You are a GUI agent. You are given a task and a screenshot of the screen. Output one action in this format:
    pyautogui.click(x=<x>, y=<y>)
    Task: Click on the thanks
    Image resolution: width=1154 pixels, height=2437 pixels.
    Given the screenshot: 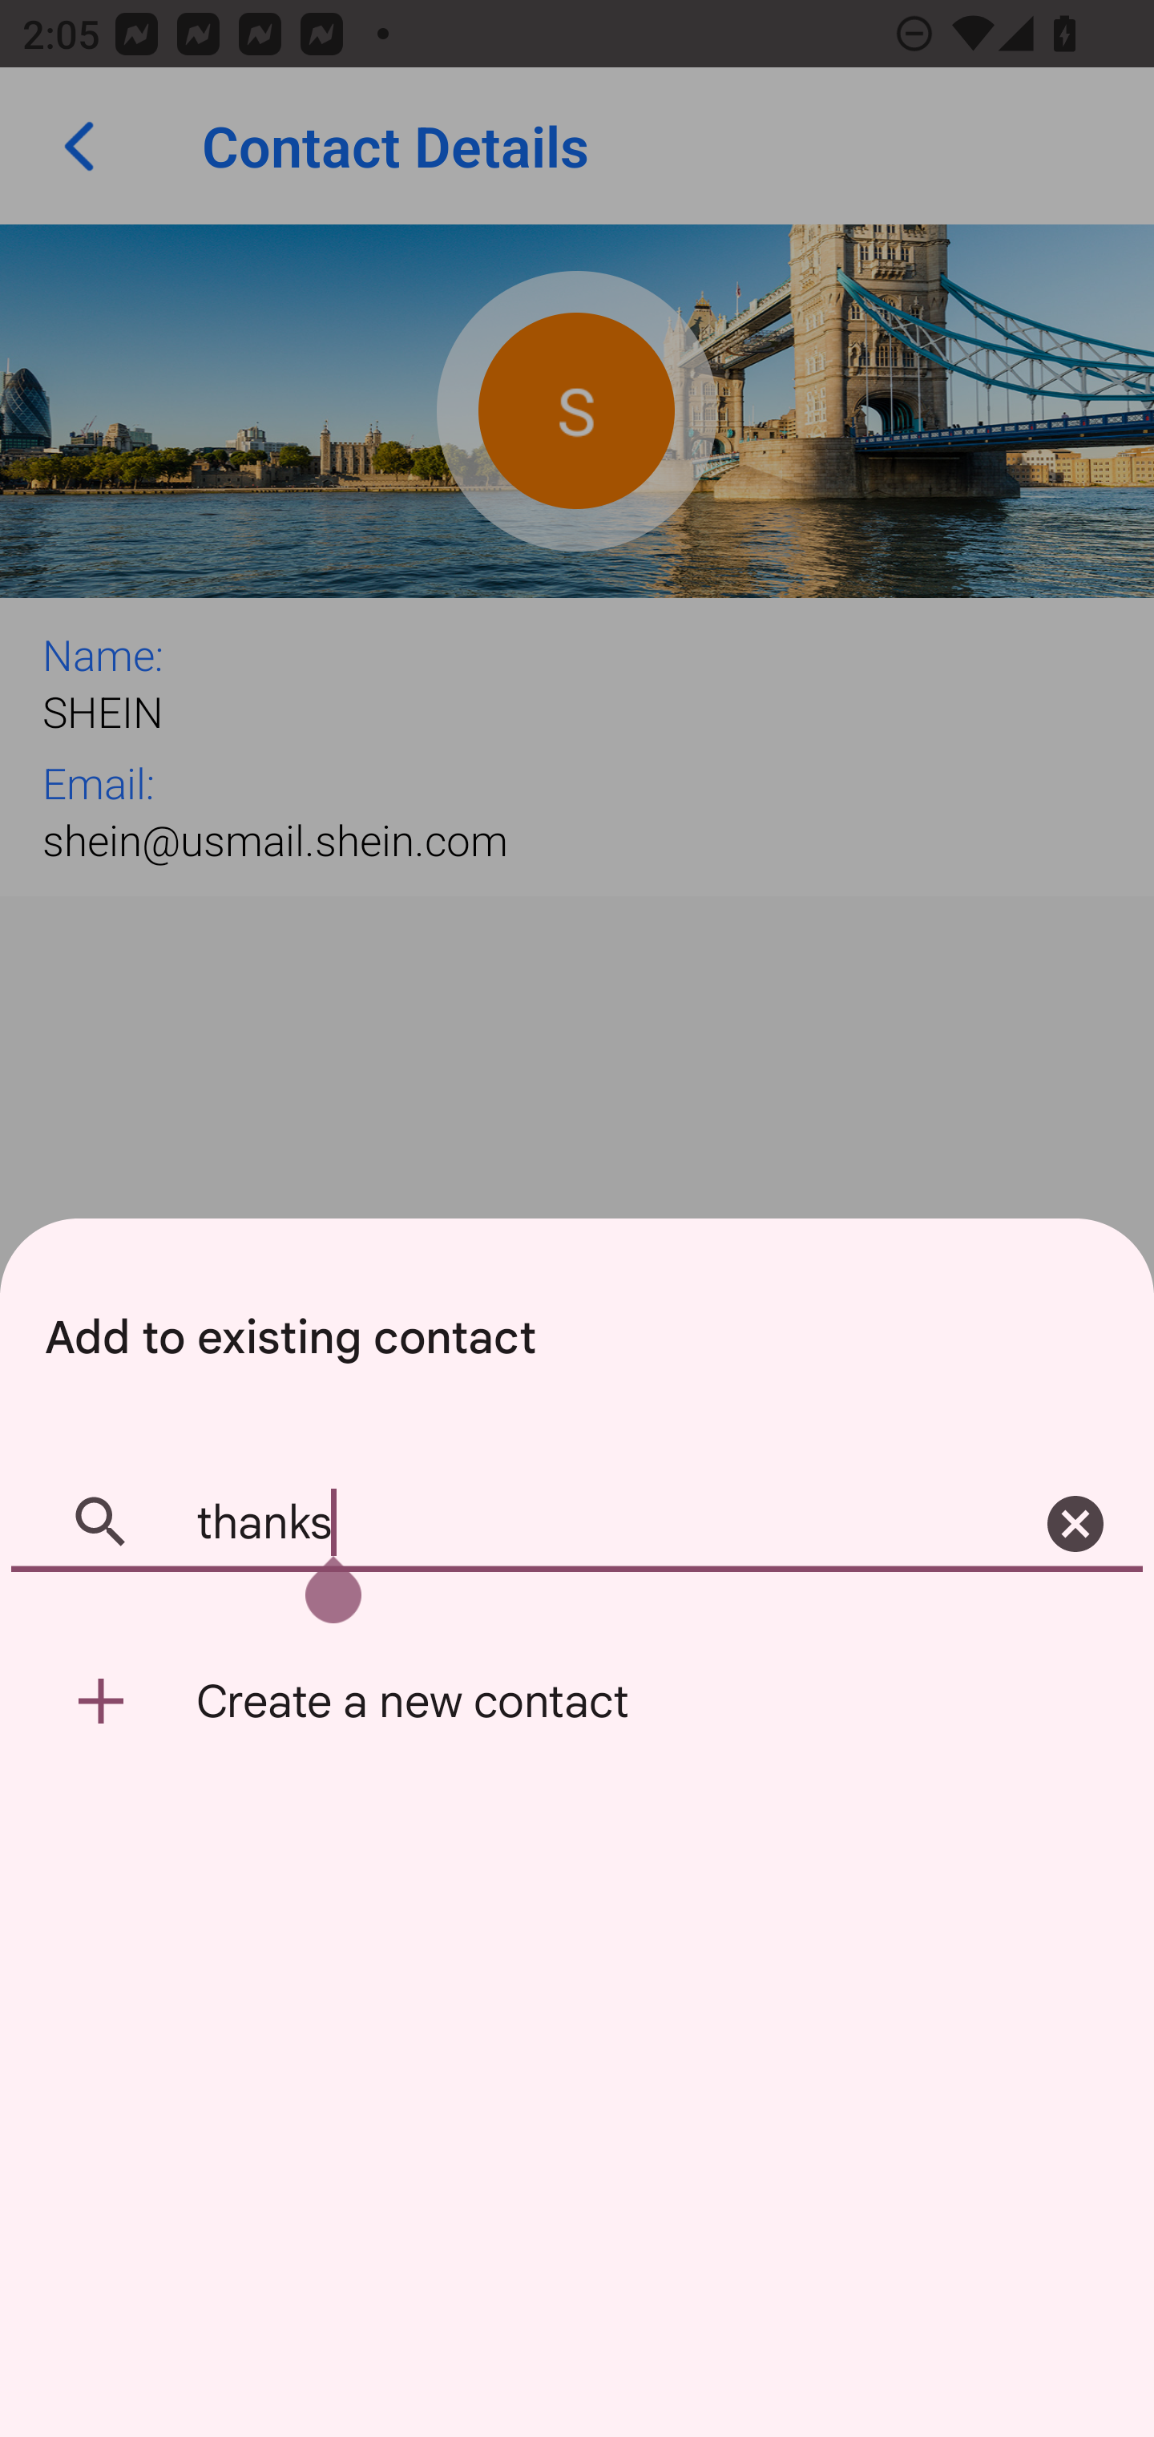 What is the action you would take?
    pyautogui.click(x=577, y=1524)
    